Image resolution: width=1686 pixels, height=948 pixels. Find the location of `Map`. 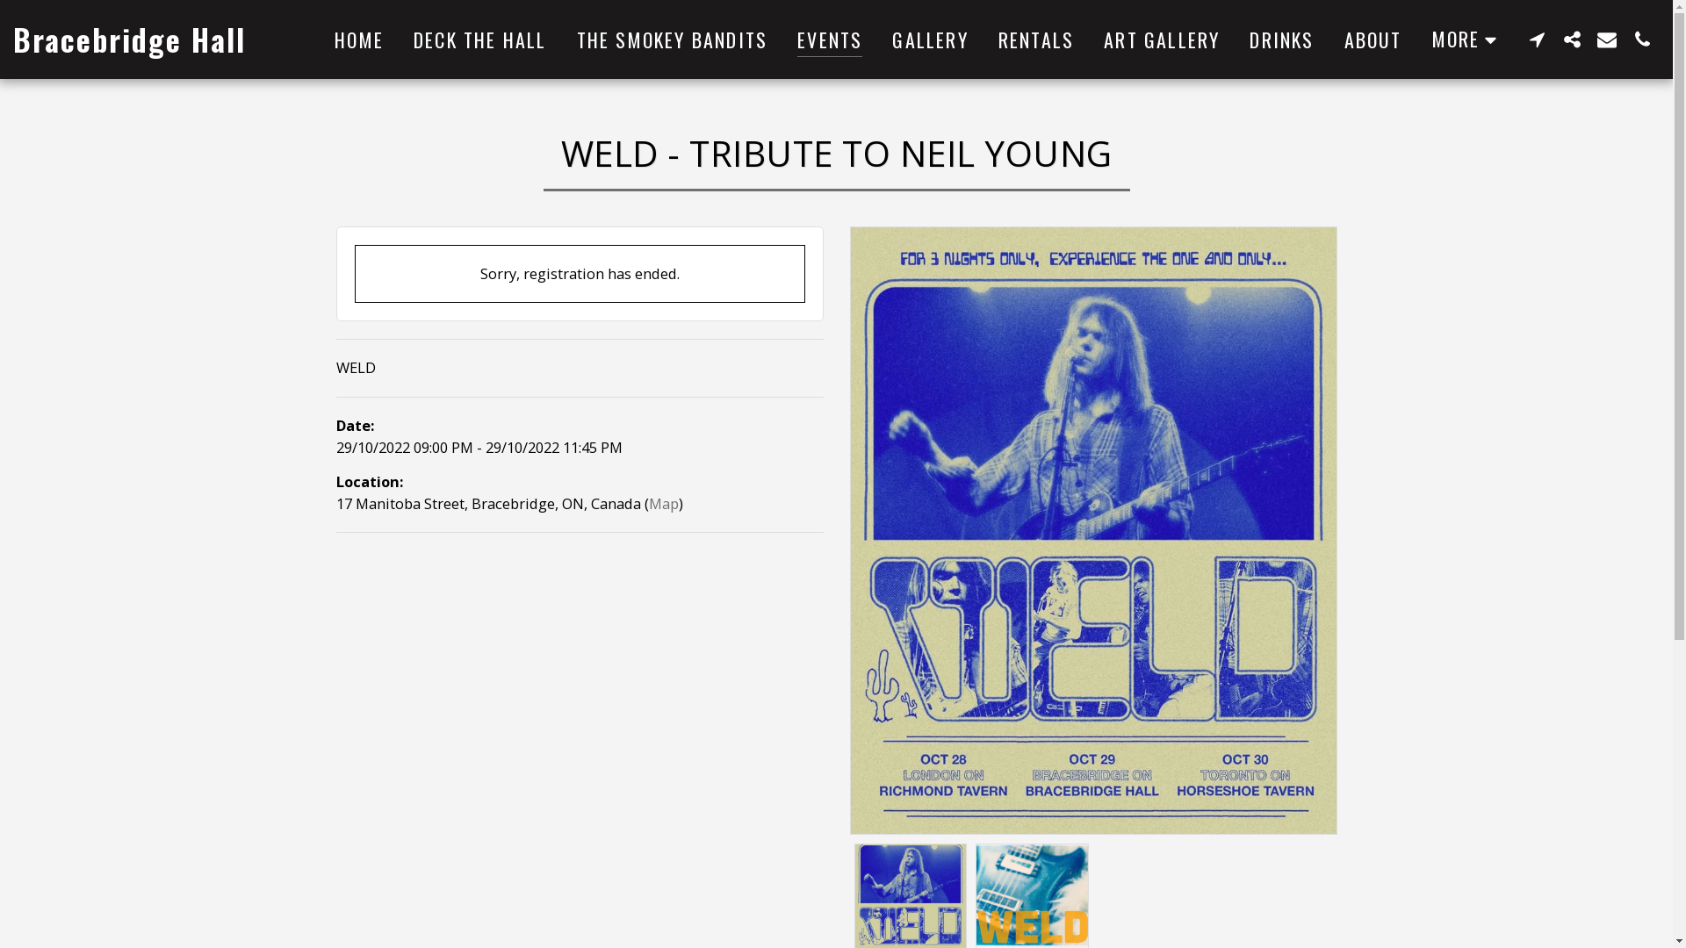

Map is located at coordinates (663, 504).